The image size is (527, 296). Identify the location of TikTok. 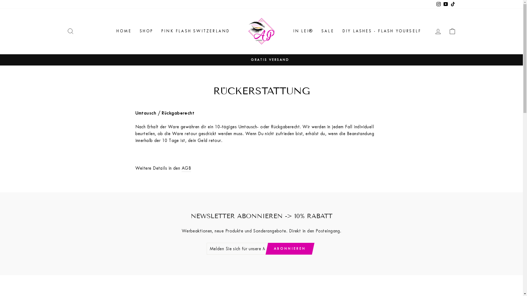
(453, 4).